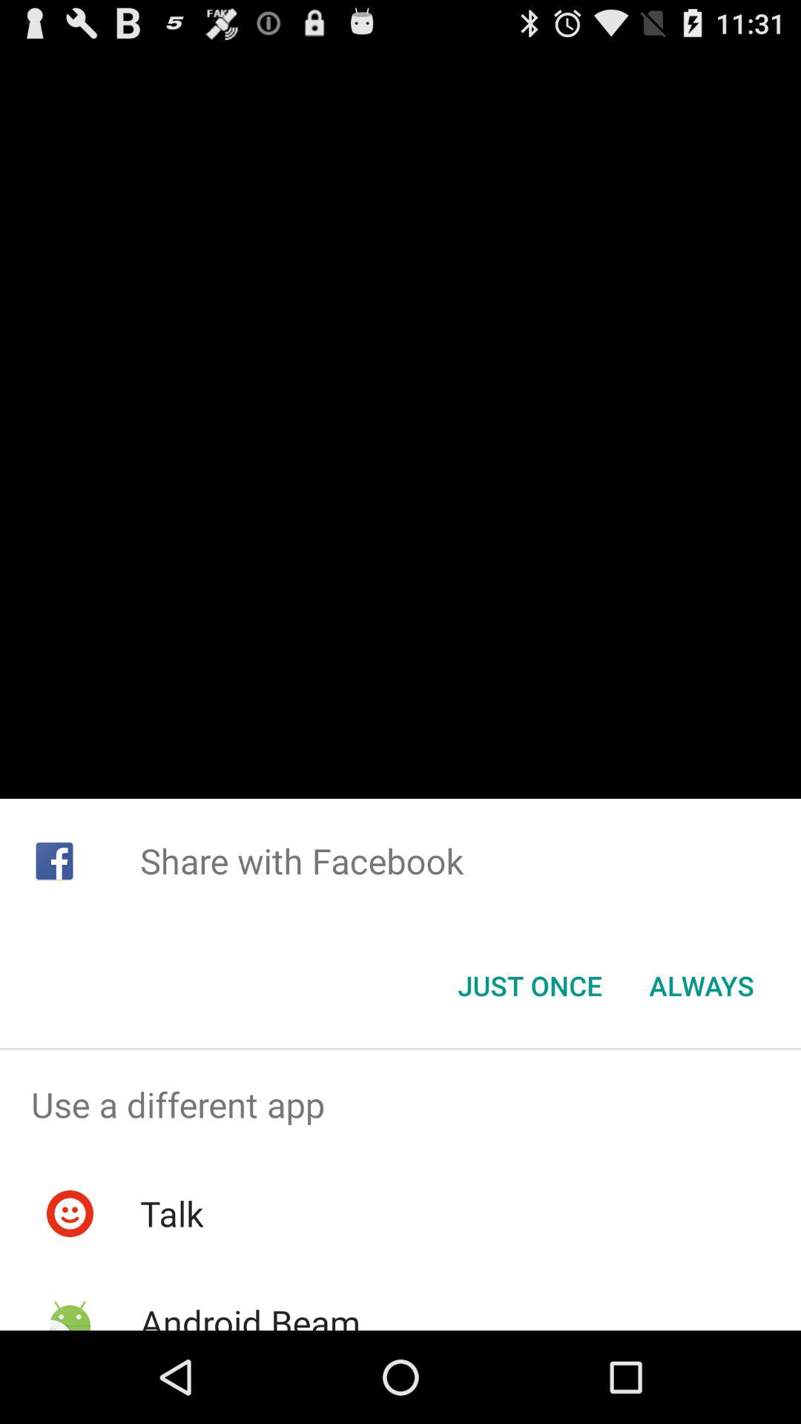 This screenshot has height=1424, width=801. I want to click on press button next to just once item, so click(702, 986).